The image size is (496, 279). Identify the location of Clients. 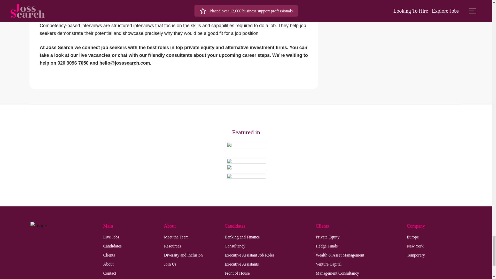
(109, 255).